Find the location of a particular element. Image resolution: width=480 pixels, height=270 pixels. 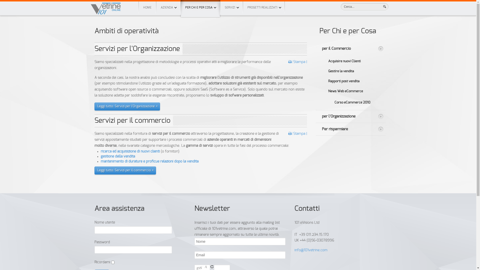

Rapporti post vendita is located at coordinates (354, 81).